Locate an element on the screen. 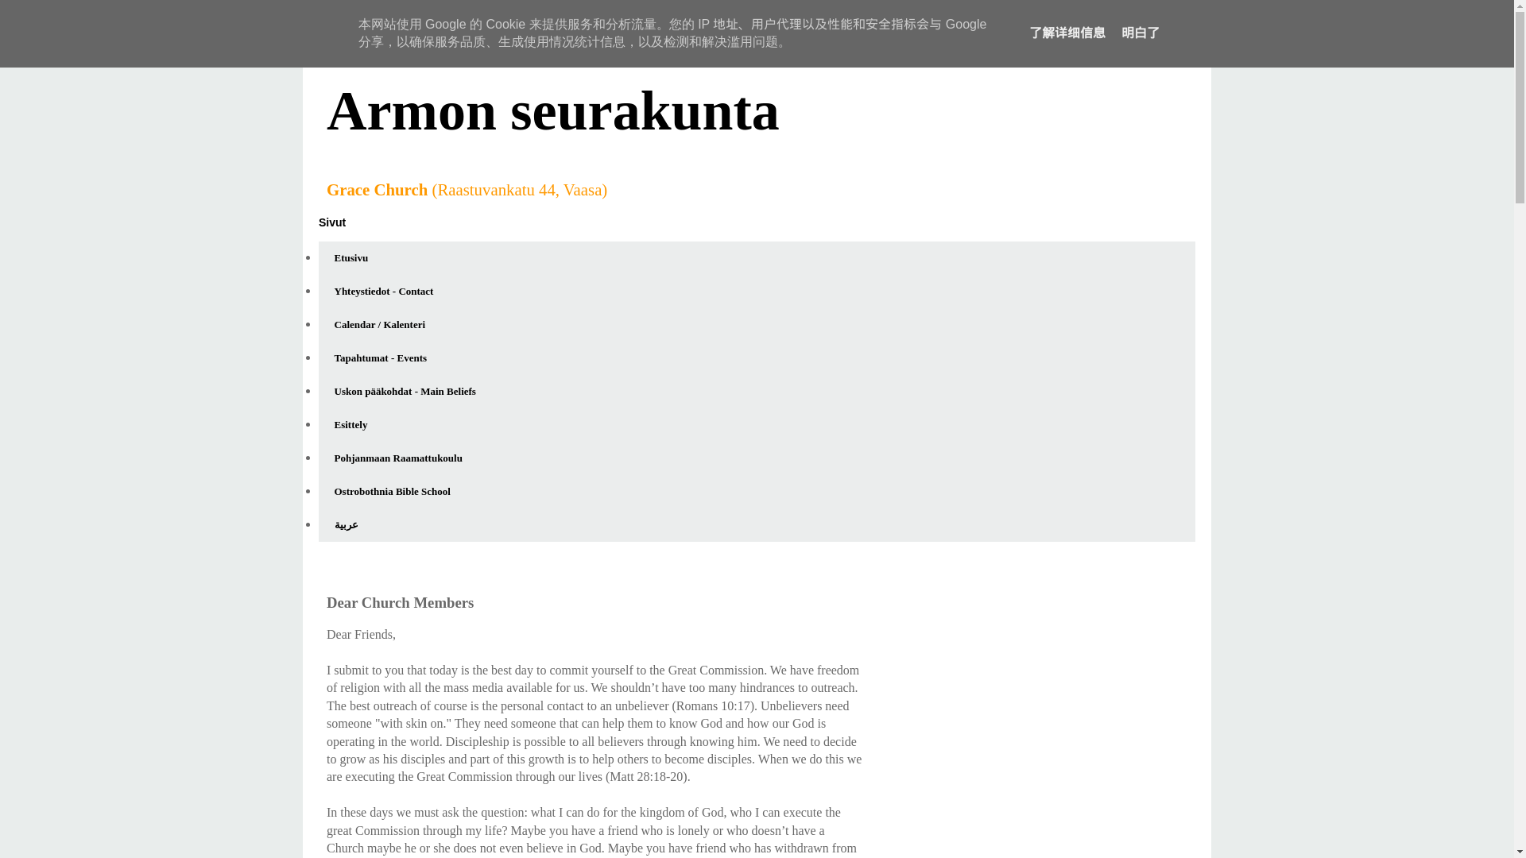 The image size is (1526, 858). Armon seurakunta is located at coordinates (553, 111).